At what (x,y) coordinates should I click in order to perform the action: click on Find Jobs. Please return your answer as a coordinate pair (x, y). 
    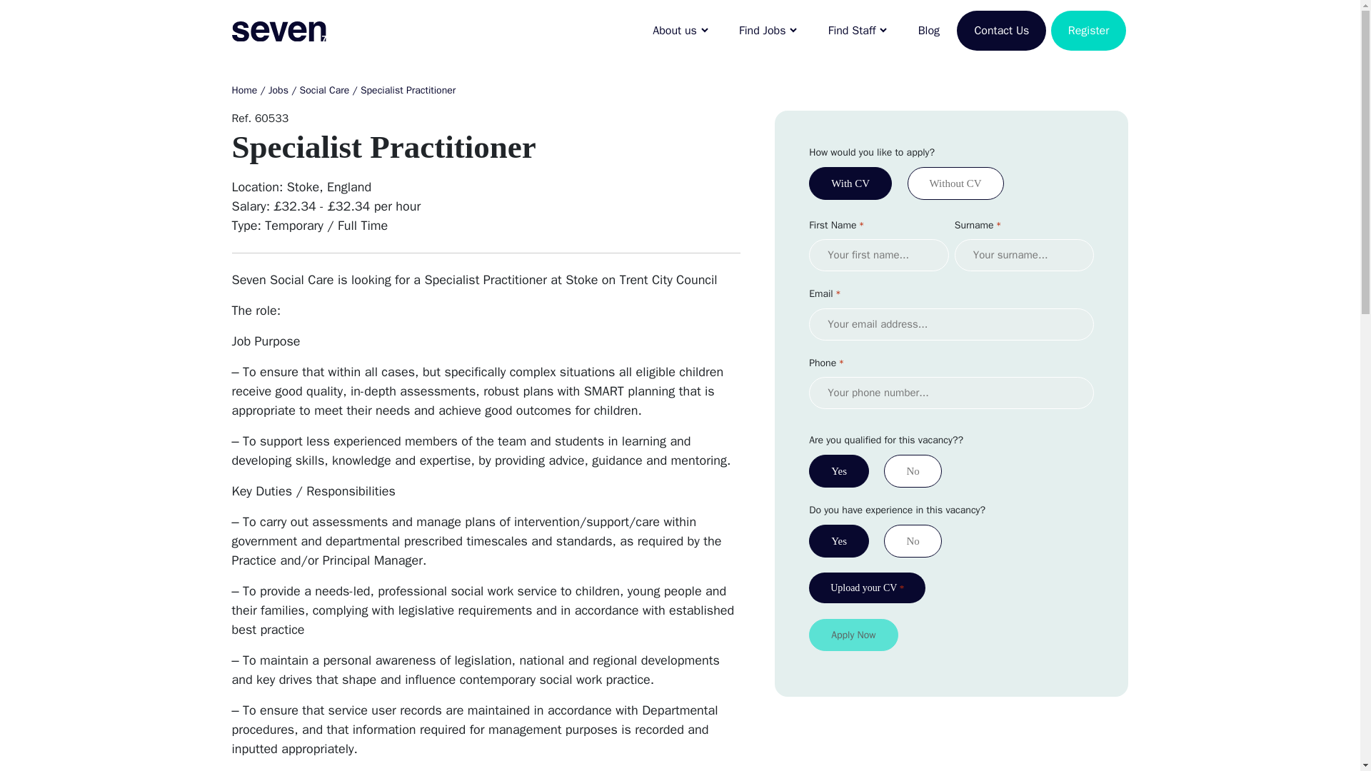
    Looking at the image, I should click on (768, 30).